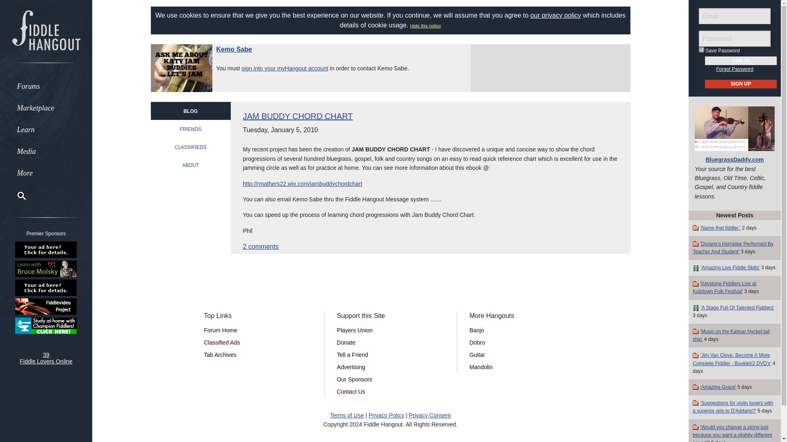 The height and width of the screenshot is (442, 787). Describe the element at coordinates (741, 61) in the screenshot. I see `Log In` at that location.